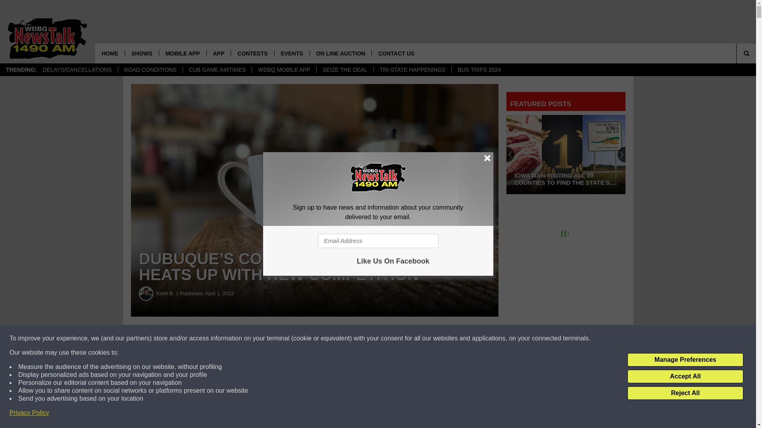 The width and height of the screenshot is (762, 428). I want to click on TRI-STATE HAPPENINGS, so click(412, 70).